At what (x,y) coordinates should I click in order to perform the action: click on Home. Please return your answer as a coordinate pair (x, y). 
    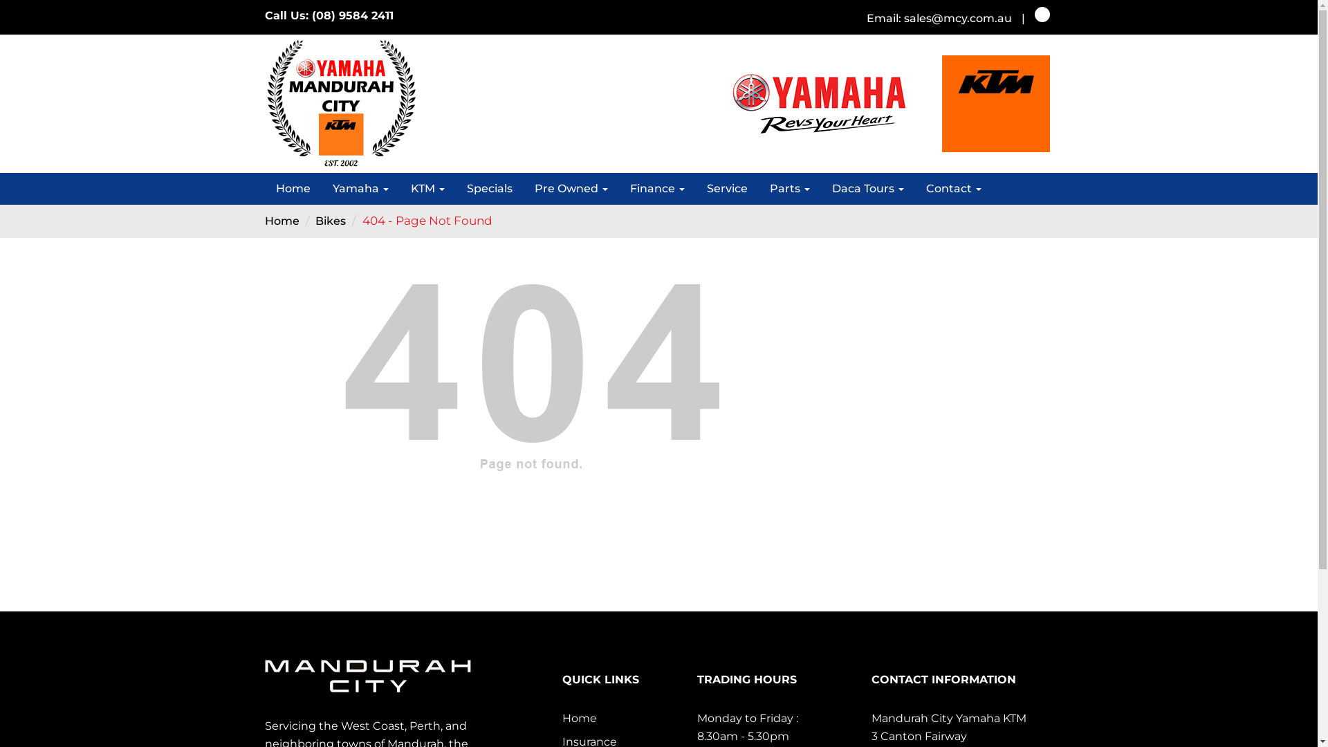
    Looking at the image, I should click on (282, 221).